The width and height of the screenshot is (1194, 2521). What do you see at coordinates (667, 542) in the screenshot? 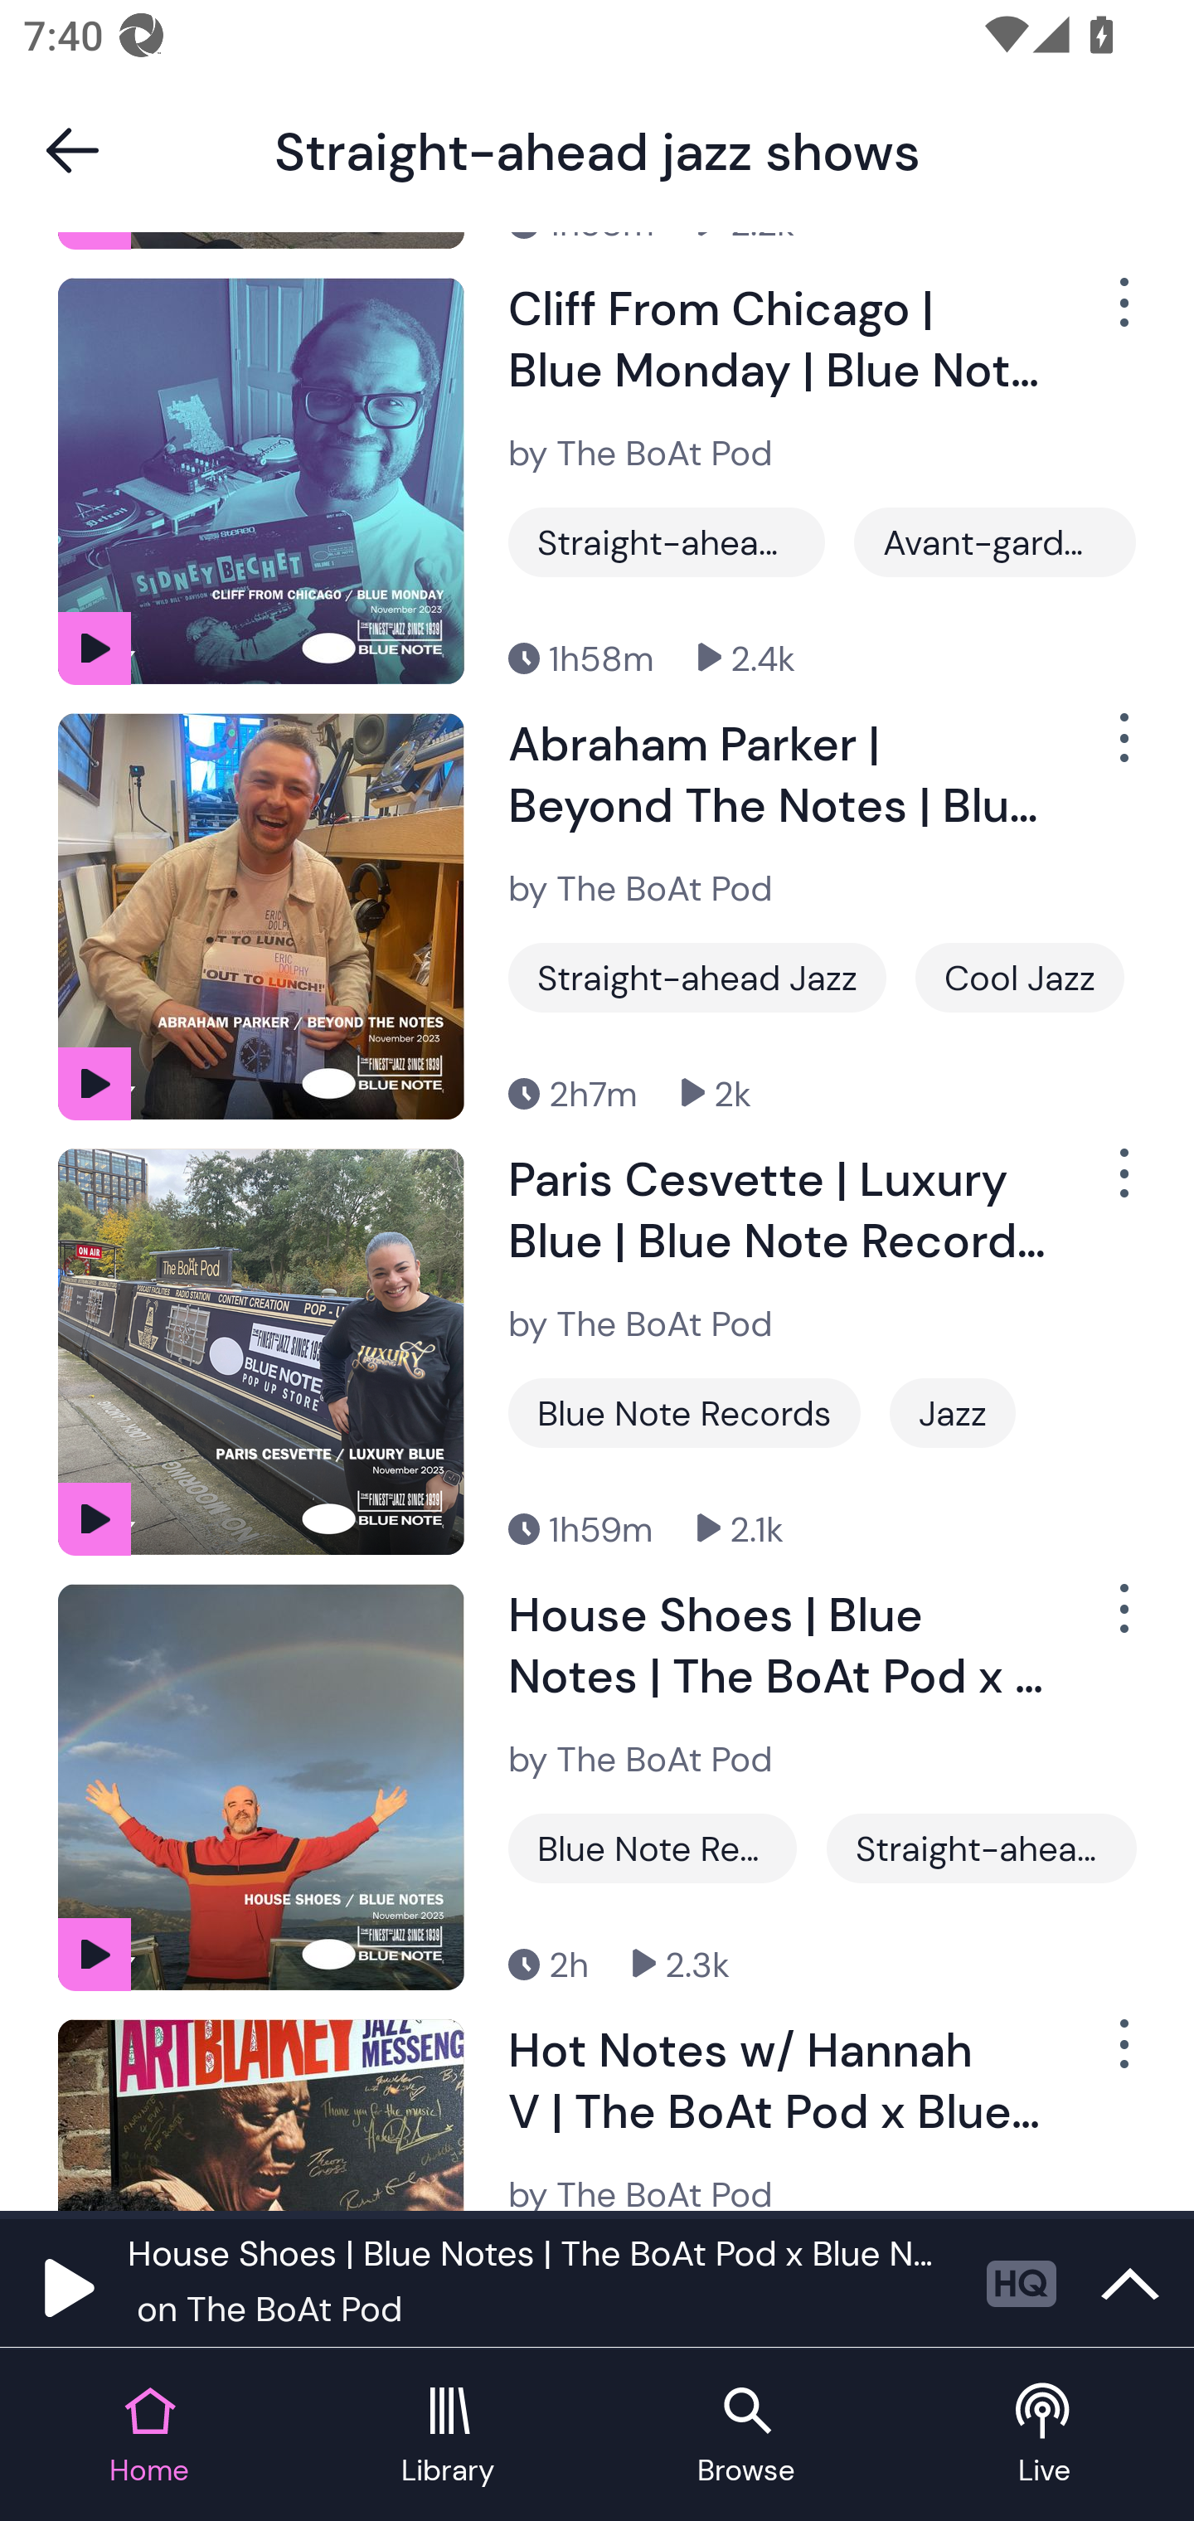
I see `Straight-ahead Jazz` at bounding box center [667, 542].